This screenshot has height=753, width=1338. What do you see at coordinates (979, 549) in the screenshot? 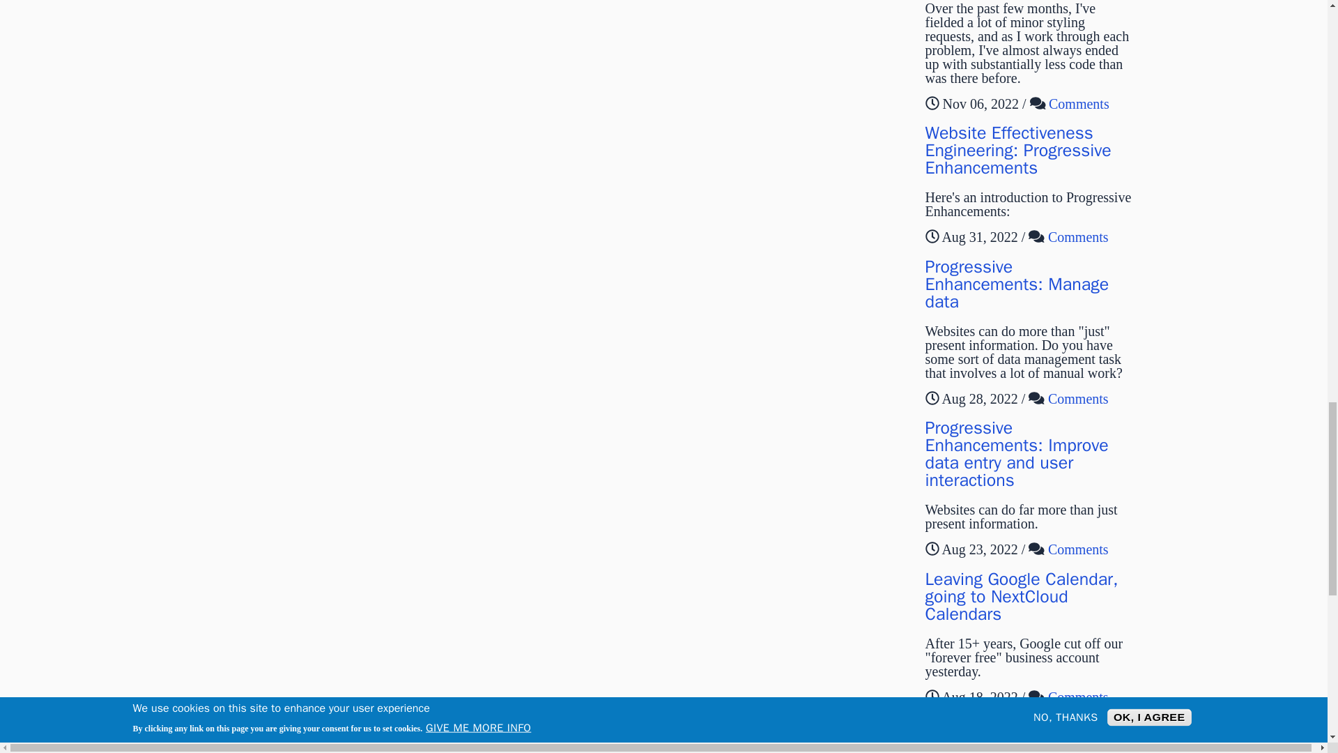
I see `Tuesday, August 23, 2022 - 13:48` at bounding box center [979, 549].